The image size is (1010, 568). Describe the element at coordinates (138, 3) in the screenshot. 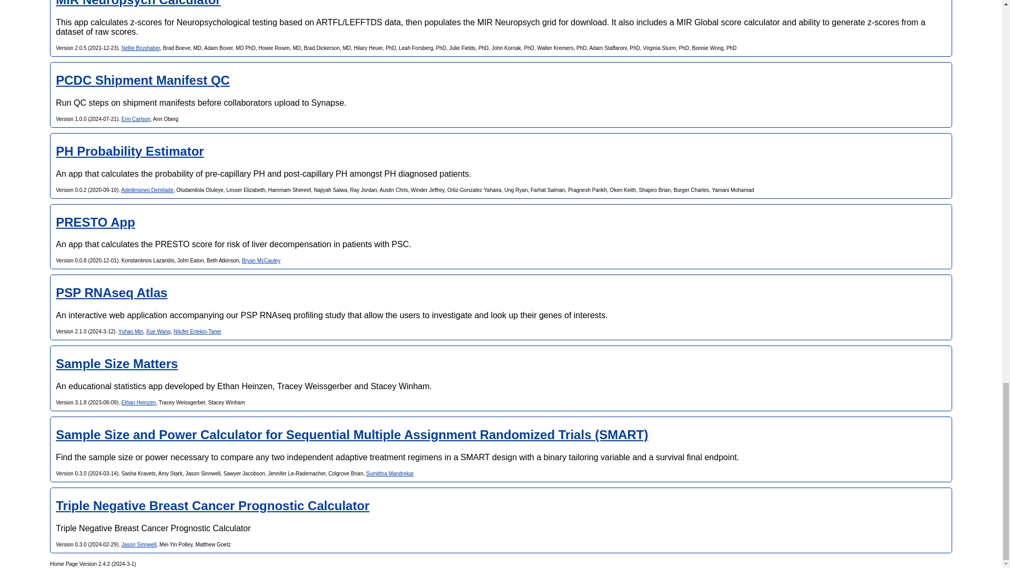

I see `MIR Neuropsych Calculator` at that location.